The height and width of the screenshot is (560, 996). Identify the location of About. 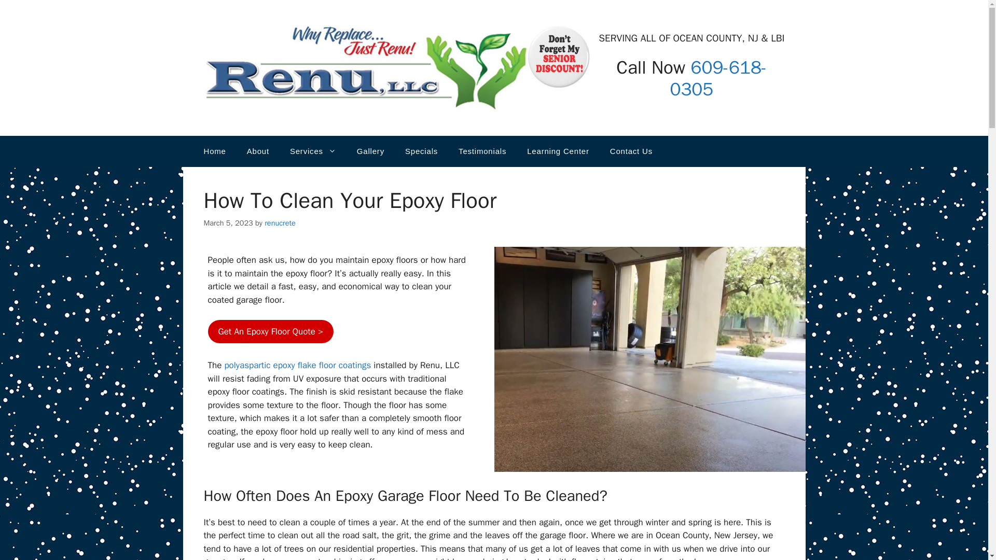
(258, 151).